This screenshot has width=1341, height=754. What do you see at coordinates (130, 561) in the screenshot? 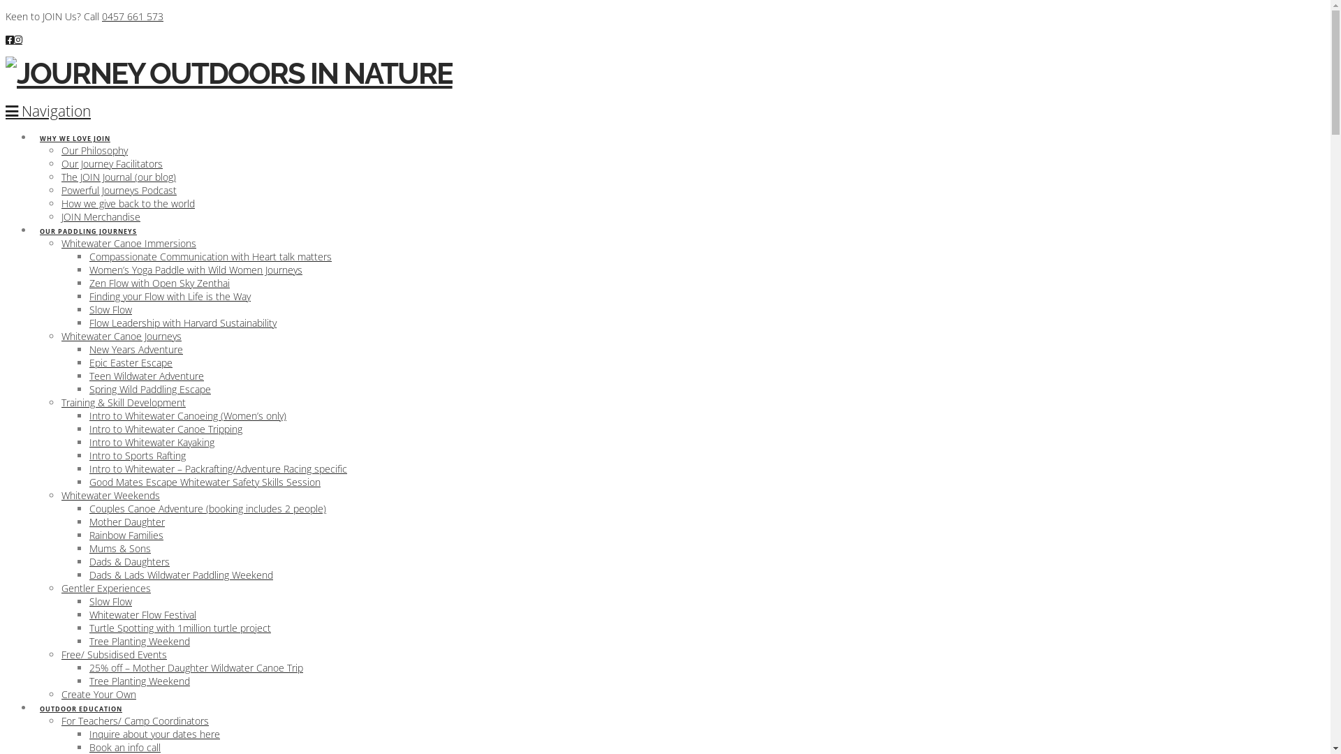
I see `Dads & Daughters` at bounding box center [130, 561].